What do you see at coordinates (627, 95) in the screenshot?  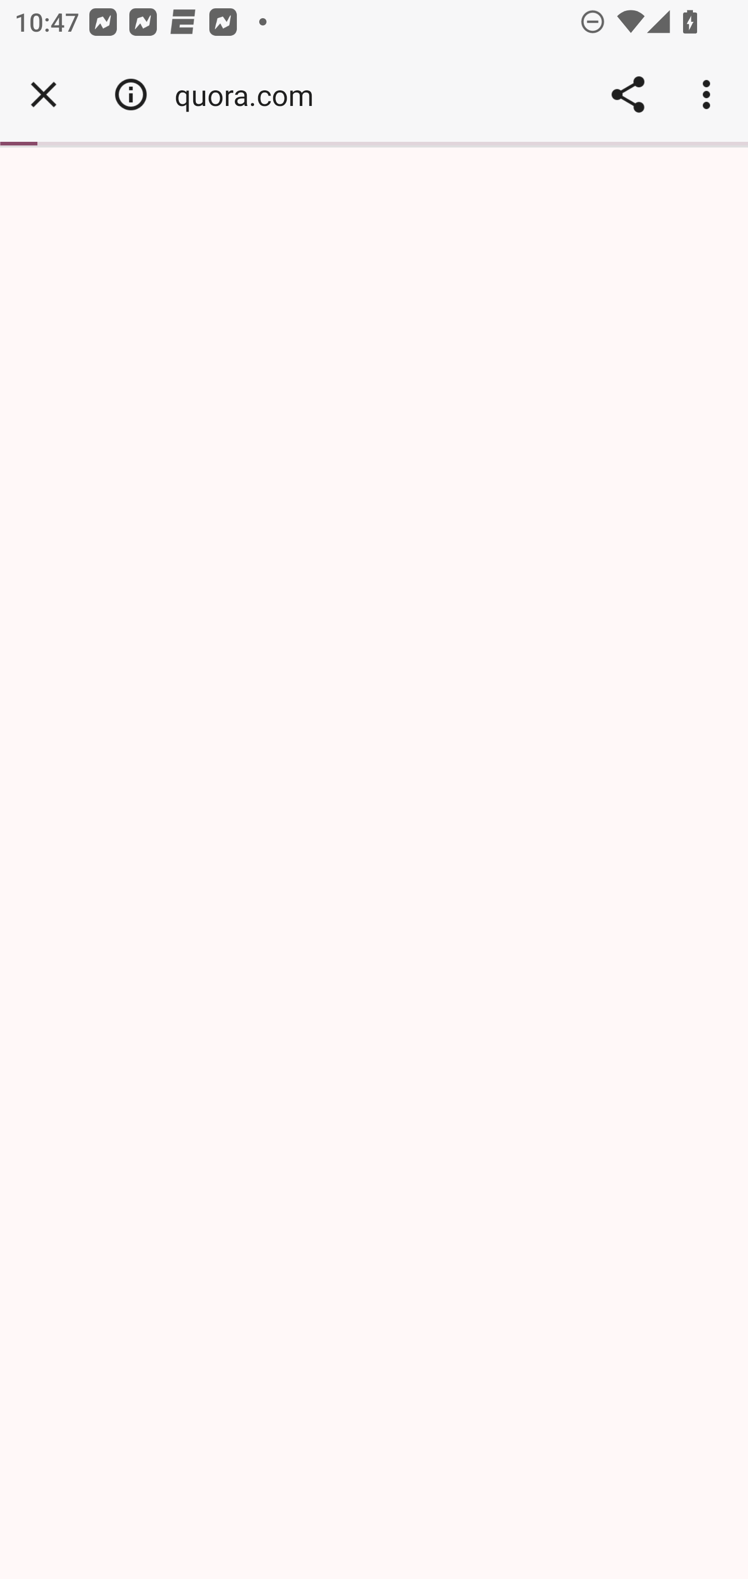 I see `Share` at bounding box center [627, 95].